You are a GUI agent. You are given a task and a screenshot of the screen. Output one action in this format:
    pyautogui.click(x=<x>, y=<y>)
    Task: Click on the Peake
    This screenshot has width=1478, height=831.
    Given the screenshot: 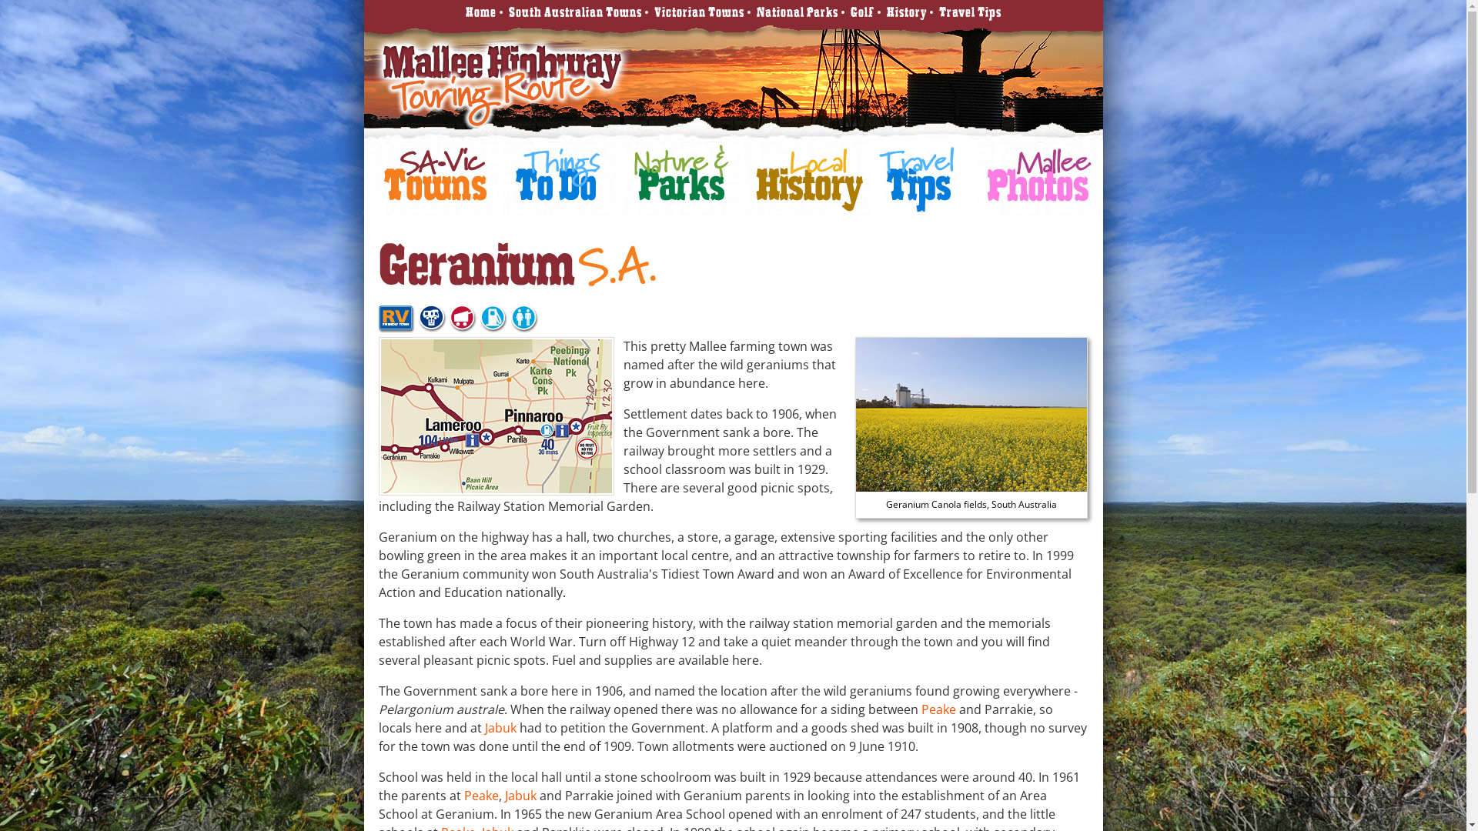 What is the action you would take?
    pyautogui.click(x=939, y=709)
    